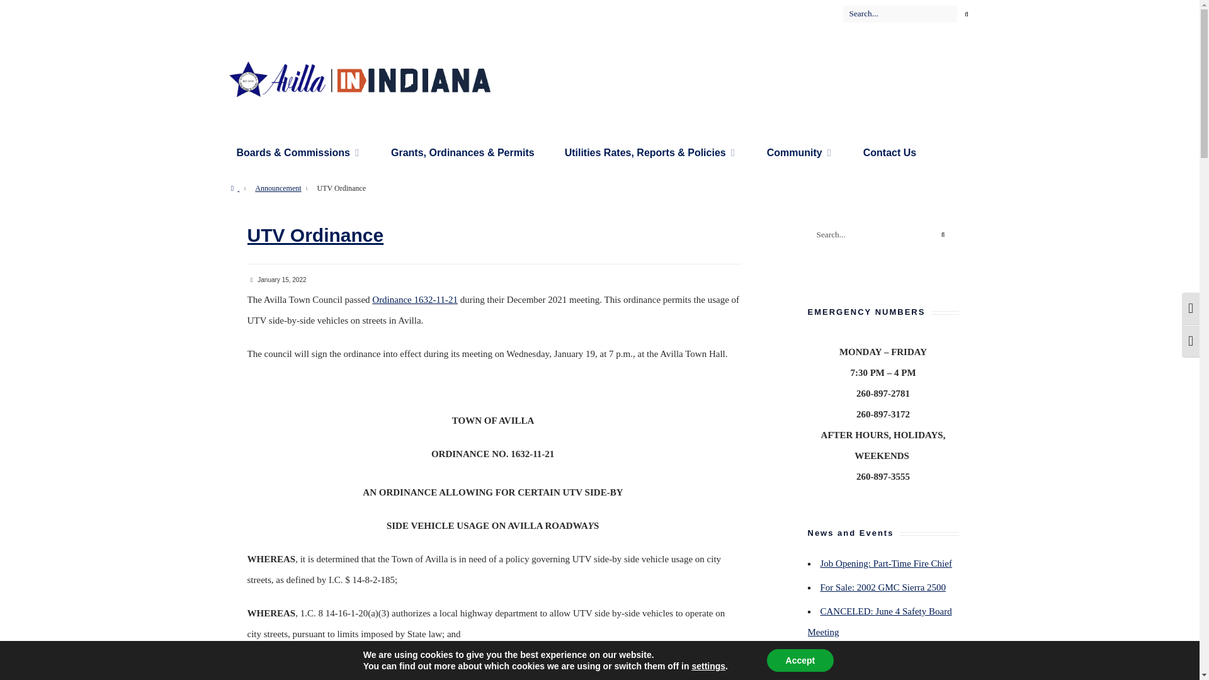  What do you see at coordinates (800, 152) in the screenshot?
I see `Community` at bounding box center [800, 152].